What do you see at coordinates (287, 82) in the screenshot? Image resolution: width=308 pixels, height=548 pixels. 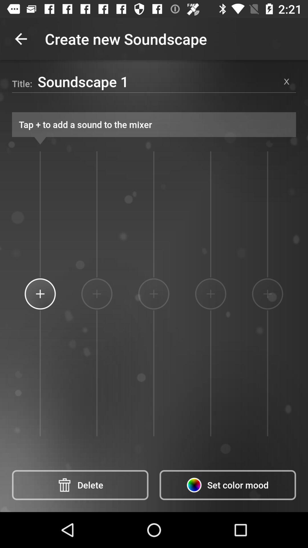 I see `exit soundscape` at bounding box center [287, 82].